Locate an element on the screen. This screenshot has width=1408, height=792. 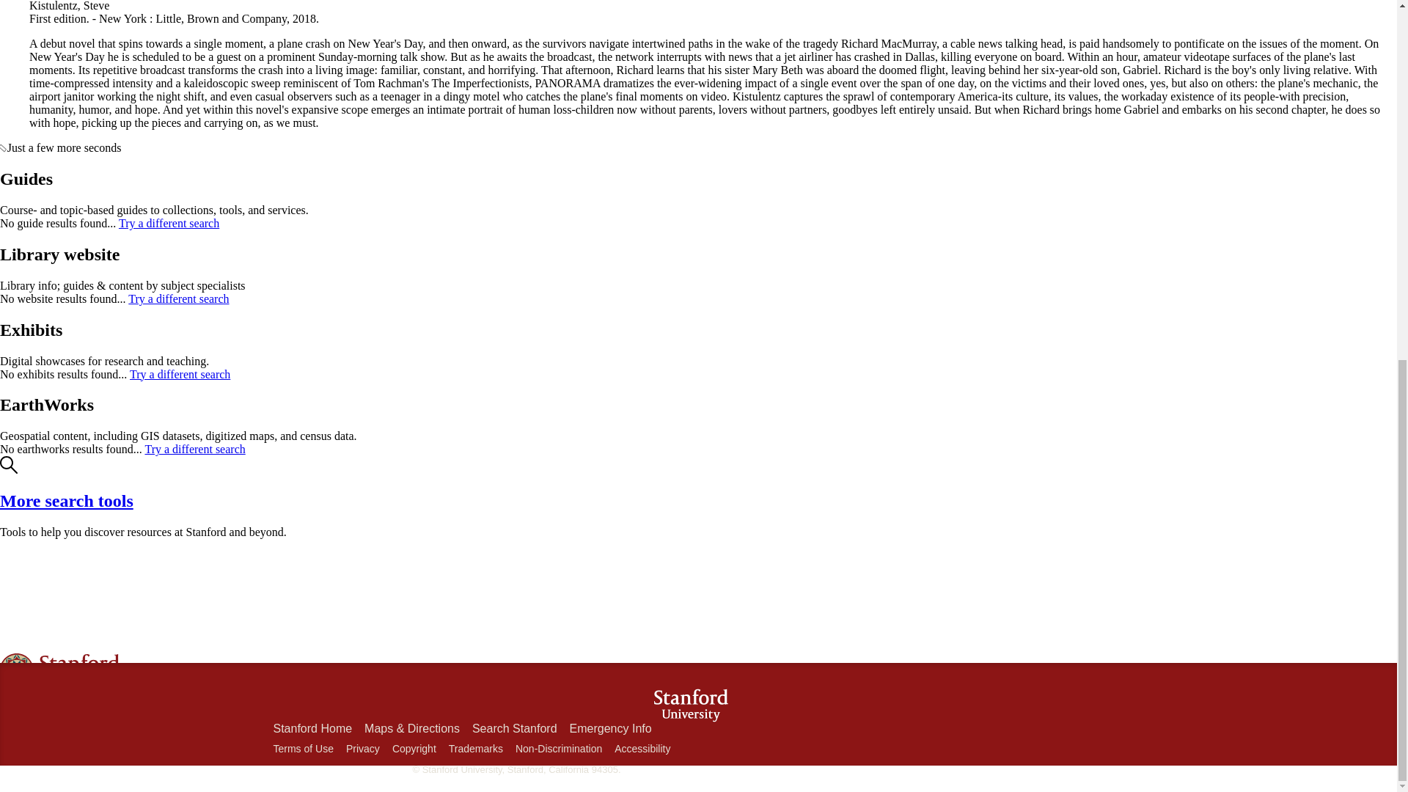
My Account is located at coordinates (59, 720).